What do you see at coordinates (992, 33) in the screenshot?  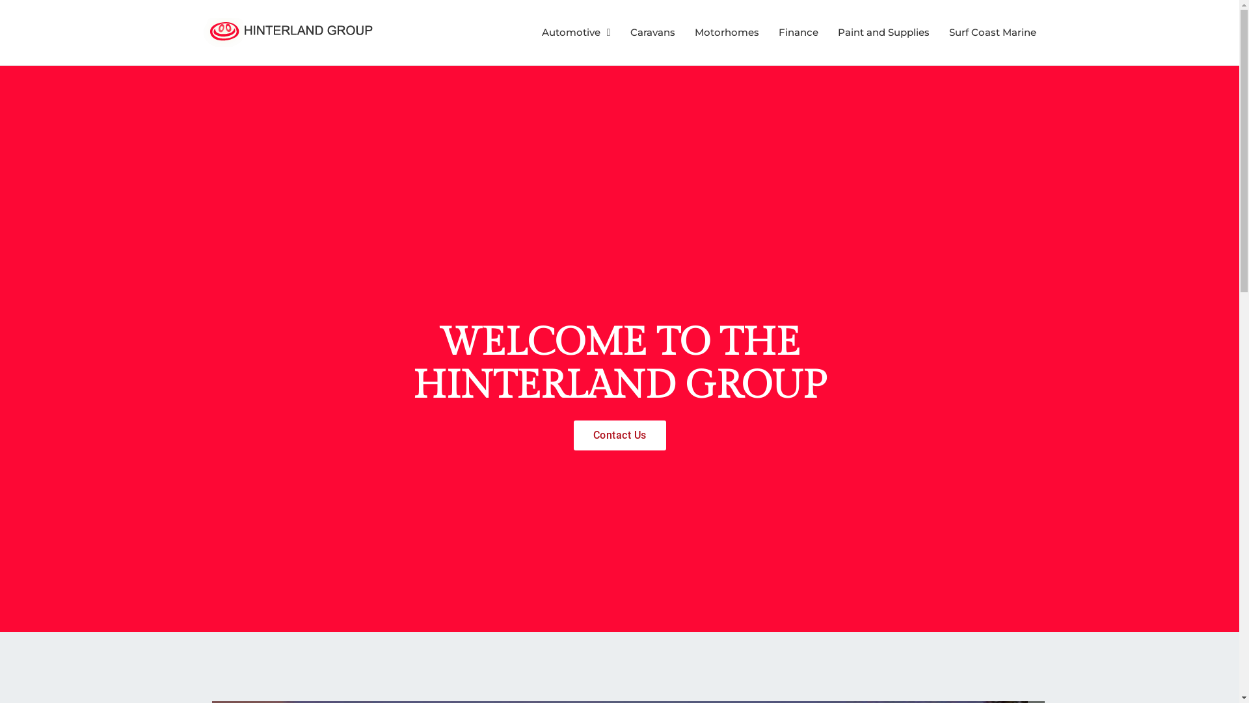 I see `Surf Coast Marine` at bounding box center [992, 33].